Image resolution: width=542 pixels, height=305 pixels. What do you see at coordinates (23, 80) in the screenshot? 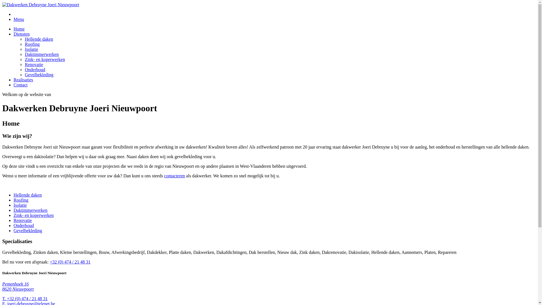
I see `Realisaties` at bounding box center [23, 80].